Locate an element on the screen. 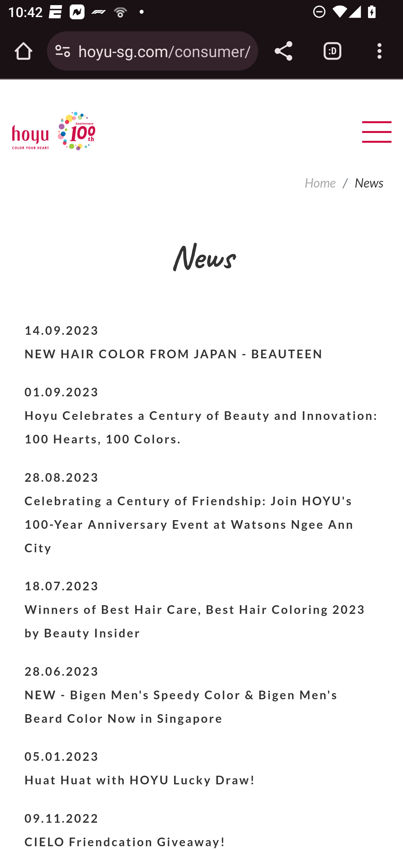 Image resolution: width=403 pixels, height=851 pixels. CIELO Friendcation Giveaway! is located at coordinates (125, 841).